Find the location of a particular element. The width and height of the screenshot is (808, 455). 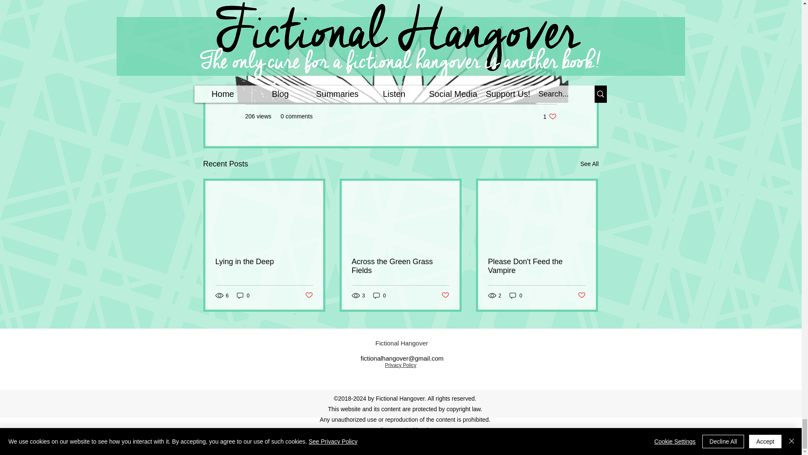

Lying in the Deep is located at coordinates (264, 262).